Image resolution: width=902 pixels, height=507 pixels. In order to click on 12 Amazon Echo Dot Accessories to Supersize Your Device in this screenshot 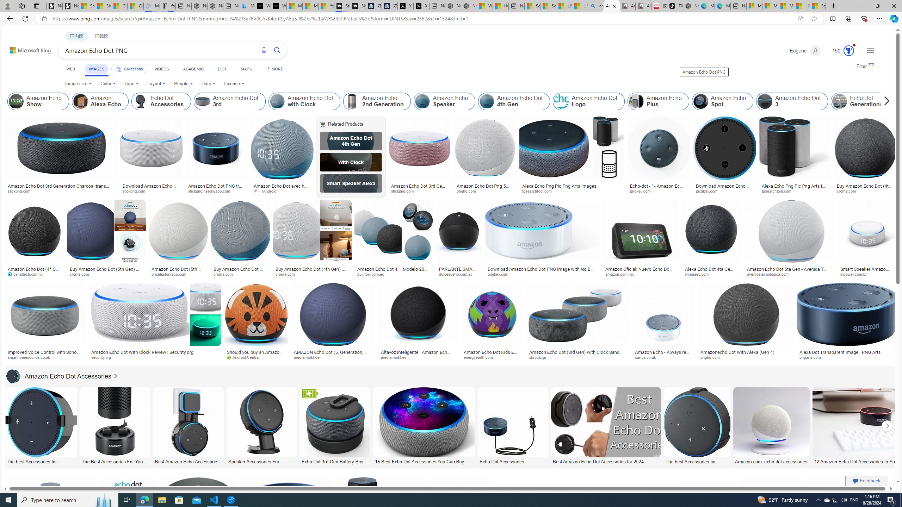, I will do `click(867, 461)`.